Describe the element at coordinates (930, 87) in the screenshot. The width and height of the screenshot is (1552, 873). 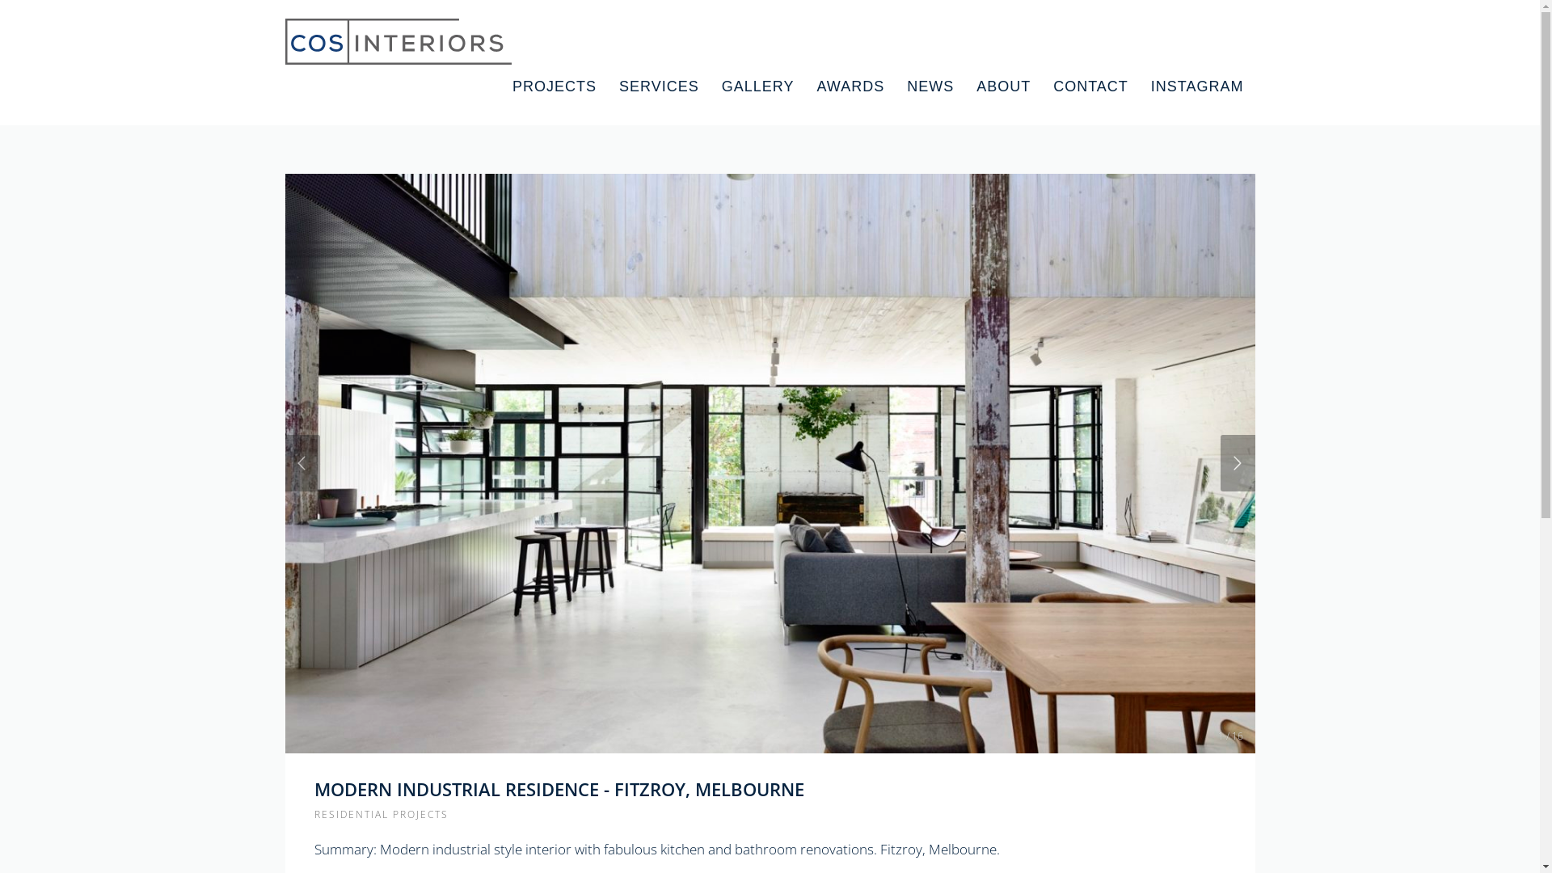
I see `NEWS` at that location.